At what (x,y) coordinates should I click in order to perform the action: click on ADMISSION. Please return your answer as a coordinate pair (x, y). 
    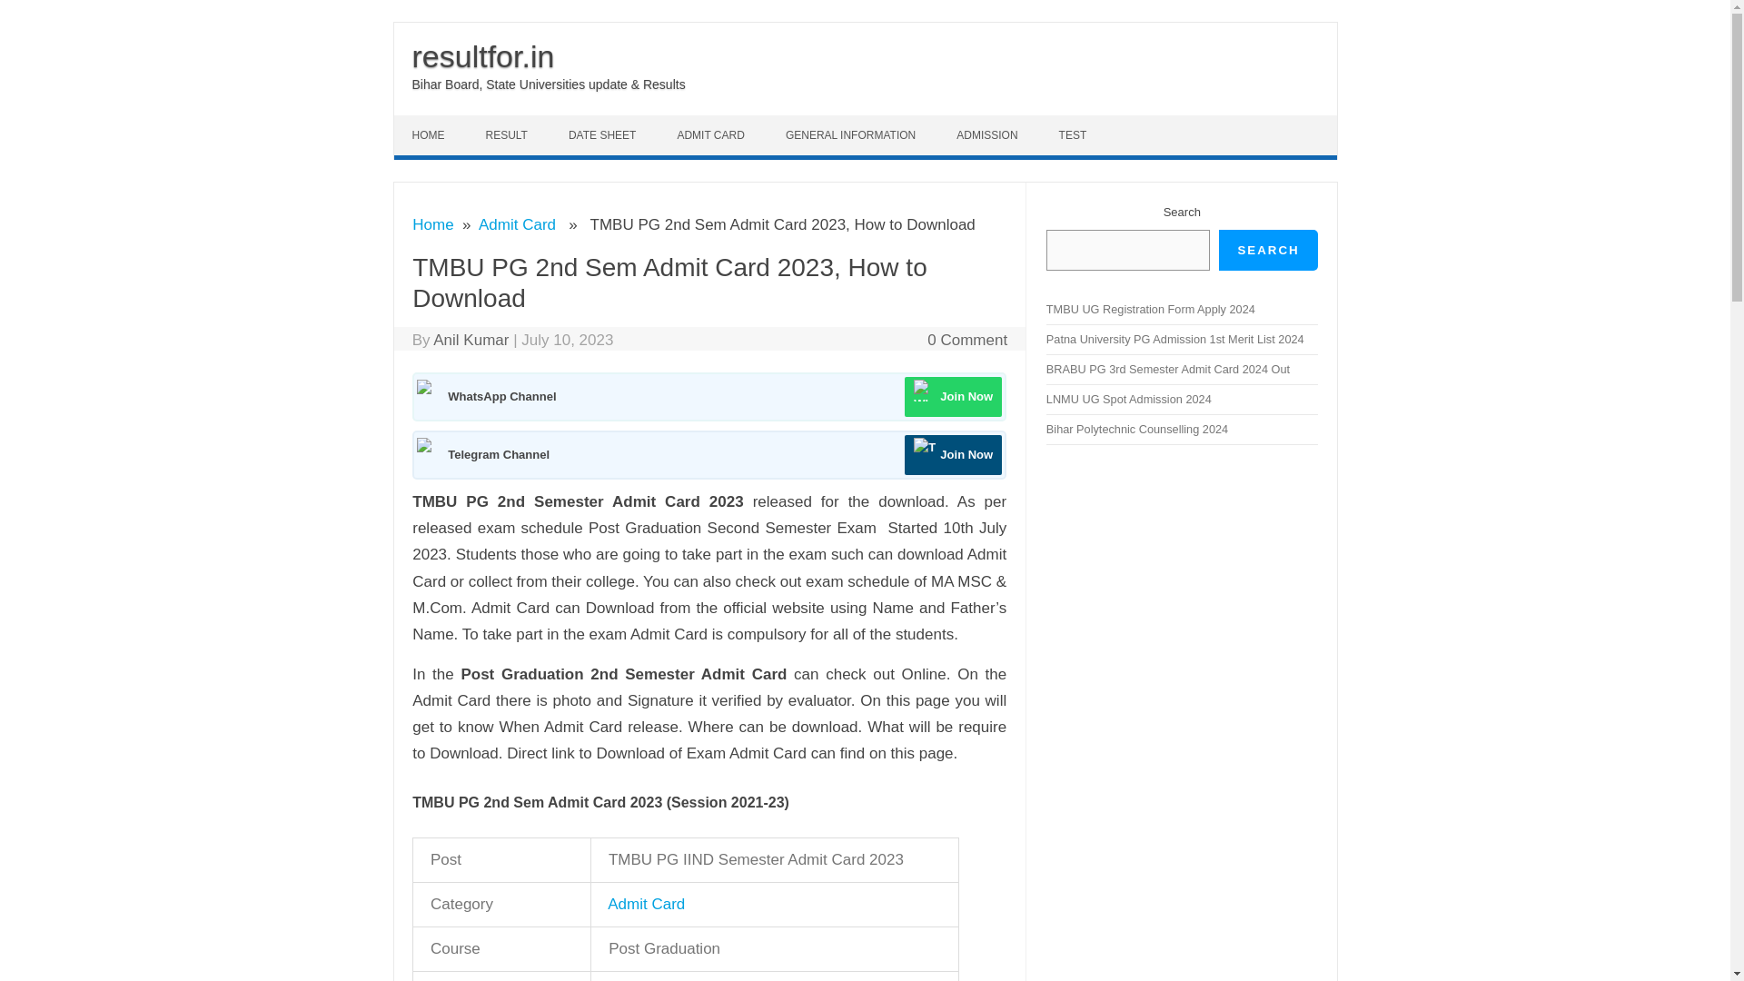
    Looking at the image, I should click on (988, 134).